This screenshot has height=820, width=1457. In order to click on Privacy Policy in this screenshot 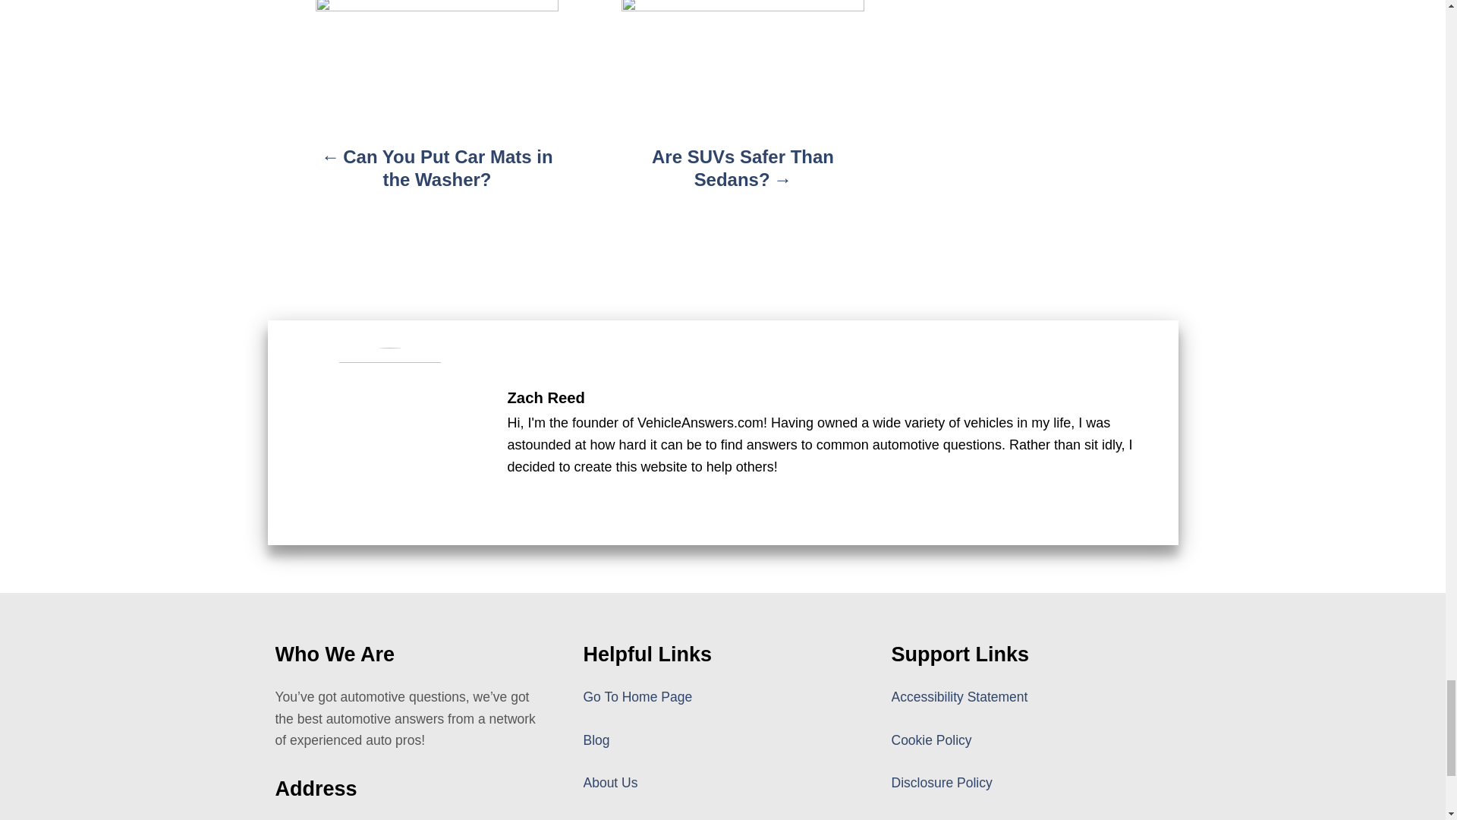, I will do `click(932, 818)`.